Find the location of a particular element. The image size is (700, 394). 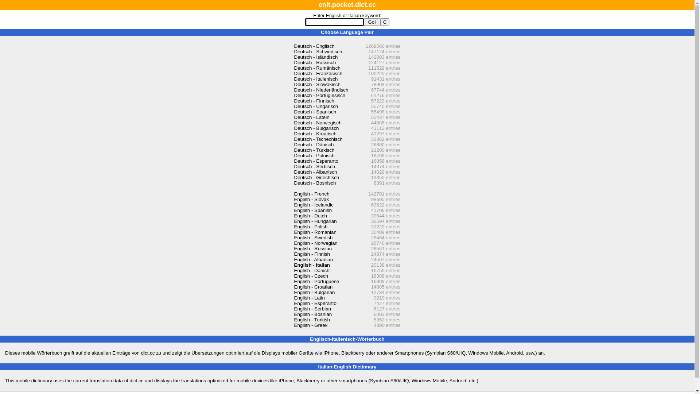

English - Icelandic is located at coordinates (314, 205).